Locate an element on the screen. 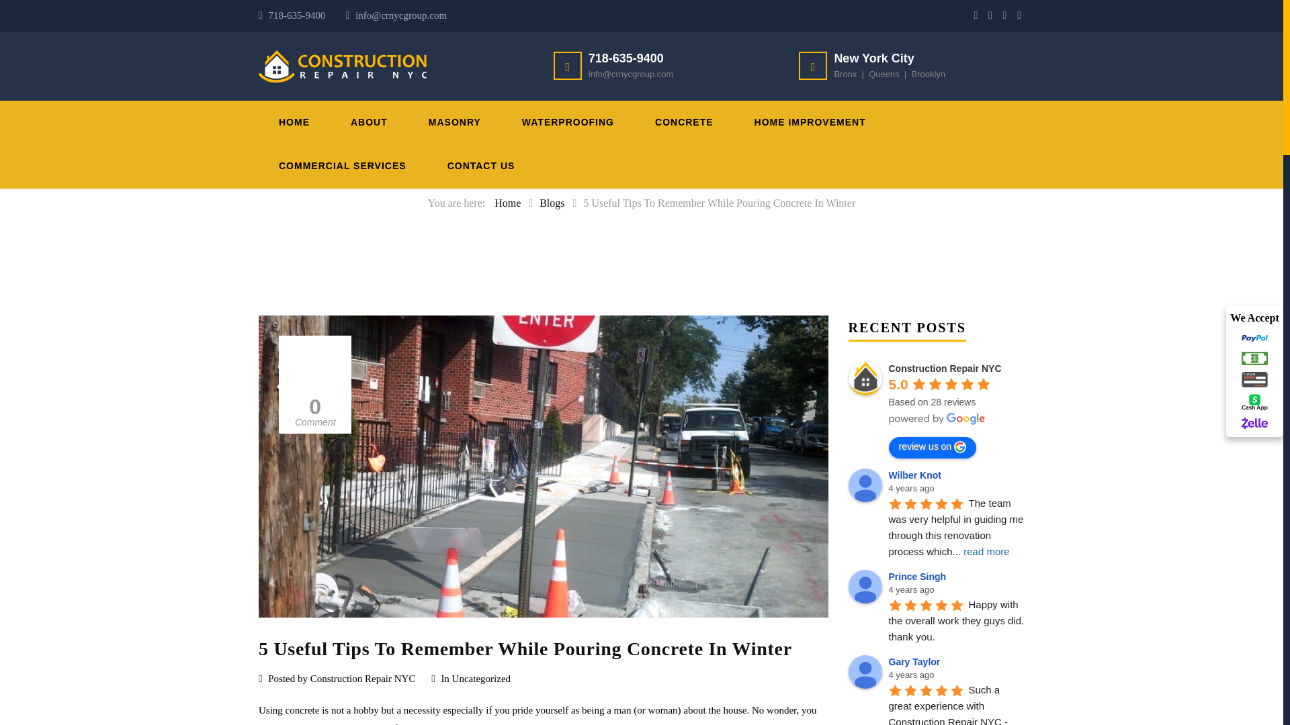  WATERPROOFING is located at coordinates (568, 122).